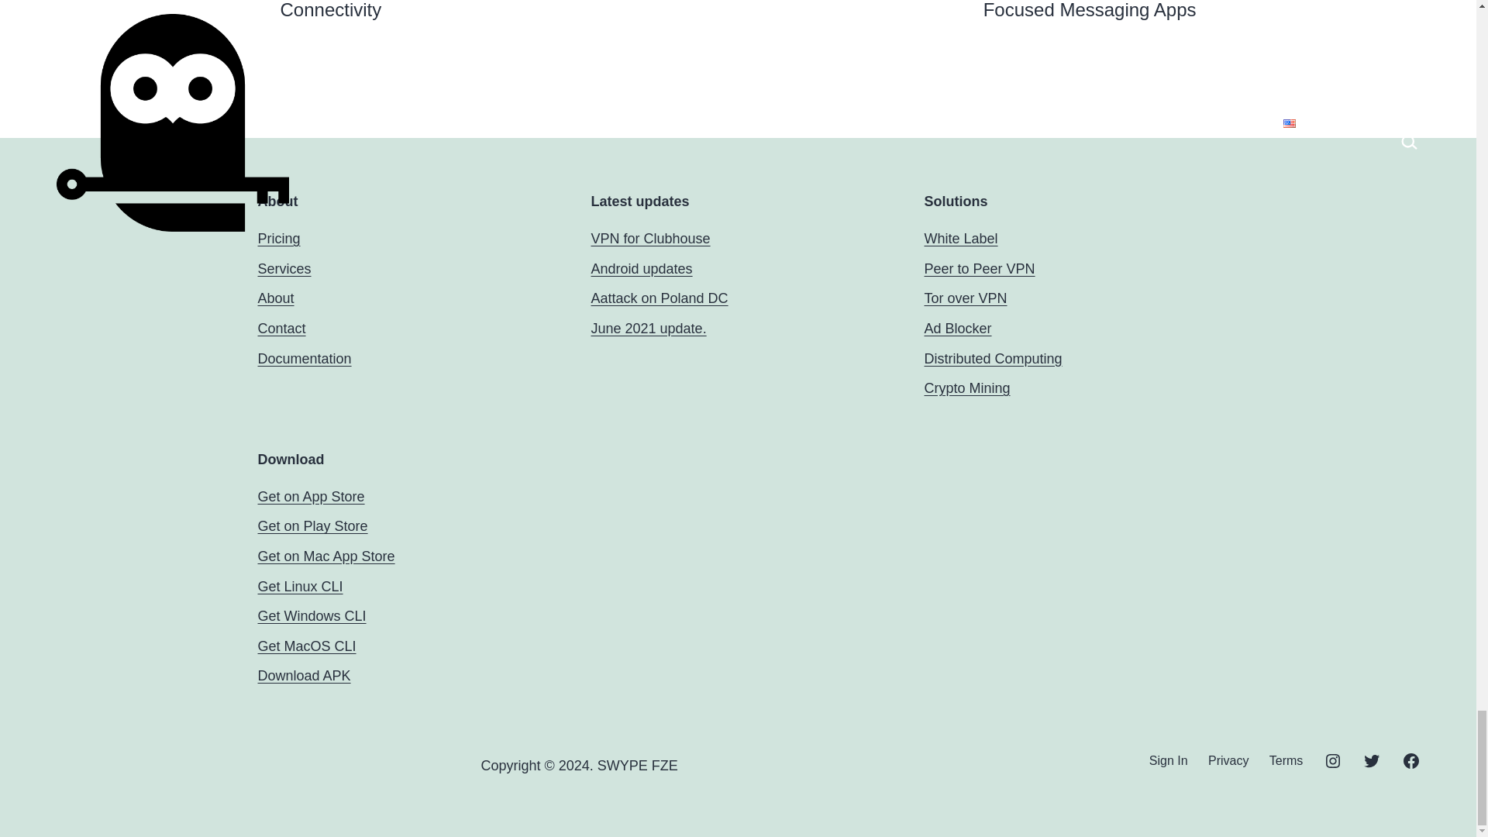 The image size is (1488, 837). I want to click on Services, so click(284, 268).